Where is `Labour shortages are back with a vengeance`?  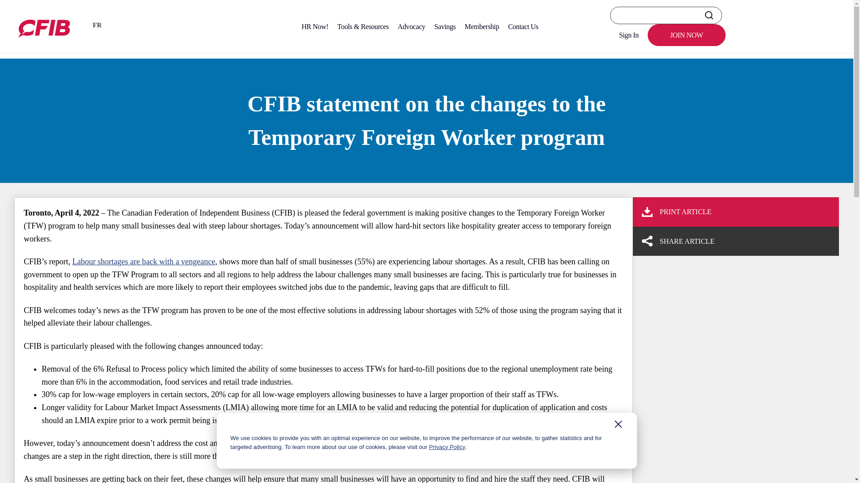
Labour shortages are back with a vengeance is located at coordinates (144, 261).